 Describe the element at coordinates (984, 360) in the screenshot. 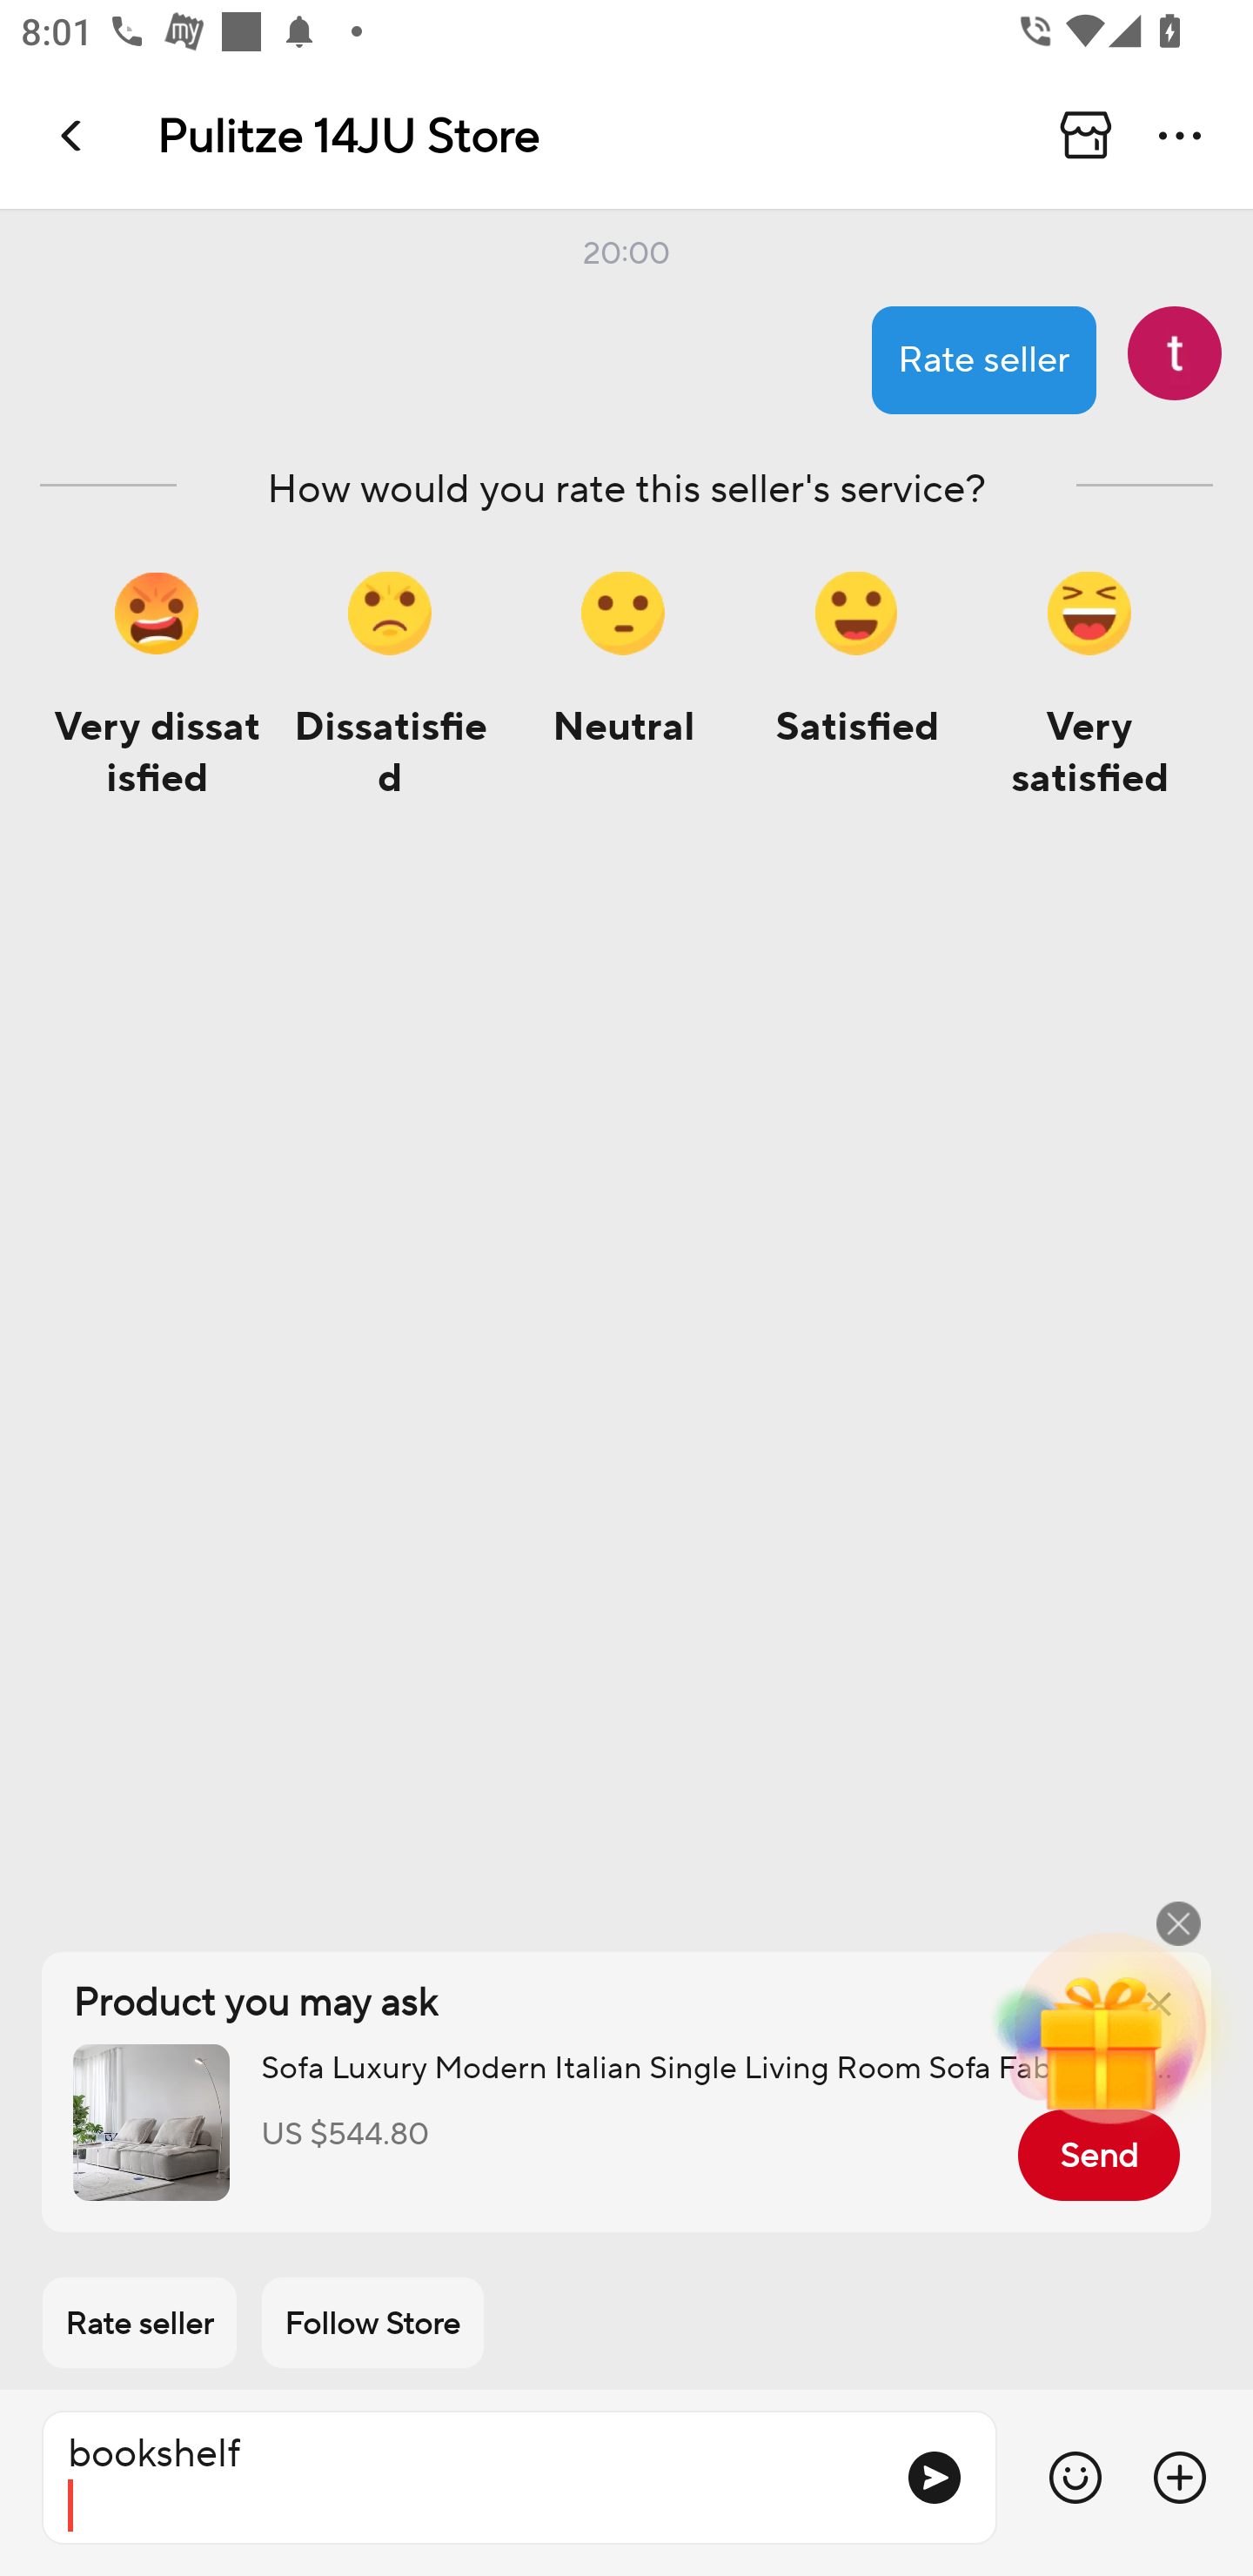

I see `Rate seller` at that location.